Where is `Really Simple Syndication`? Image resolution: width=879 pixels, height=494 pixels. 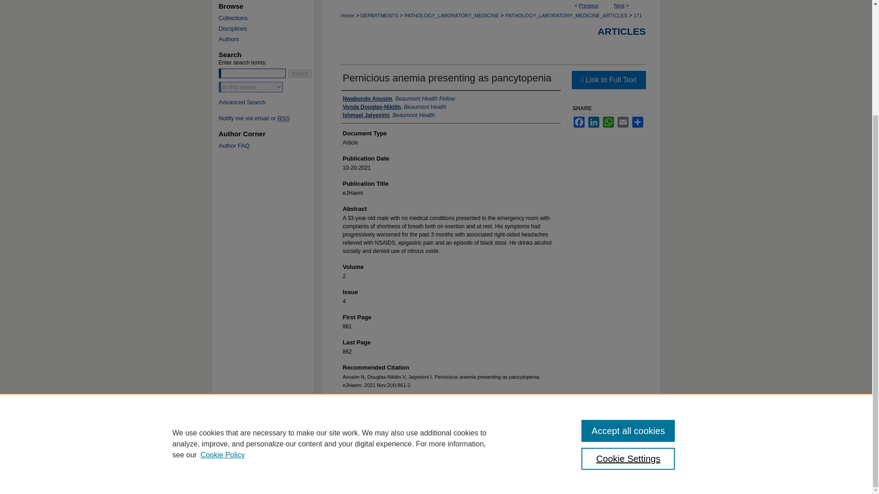 Really Simple Syndication is located at coordinates (284, 118).